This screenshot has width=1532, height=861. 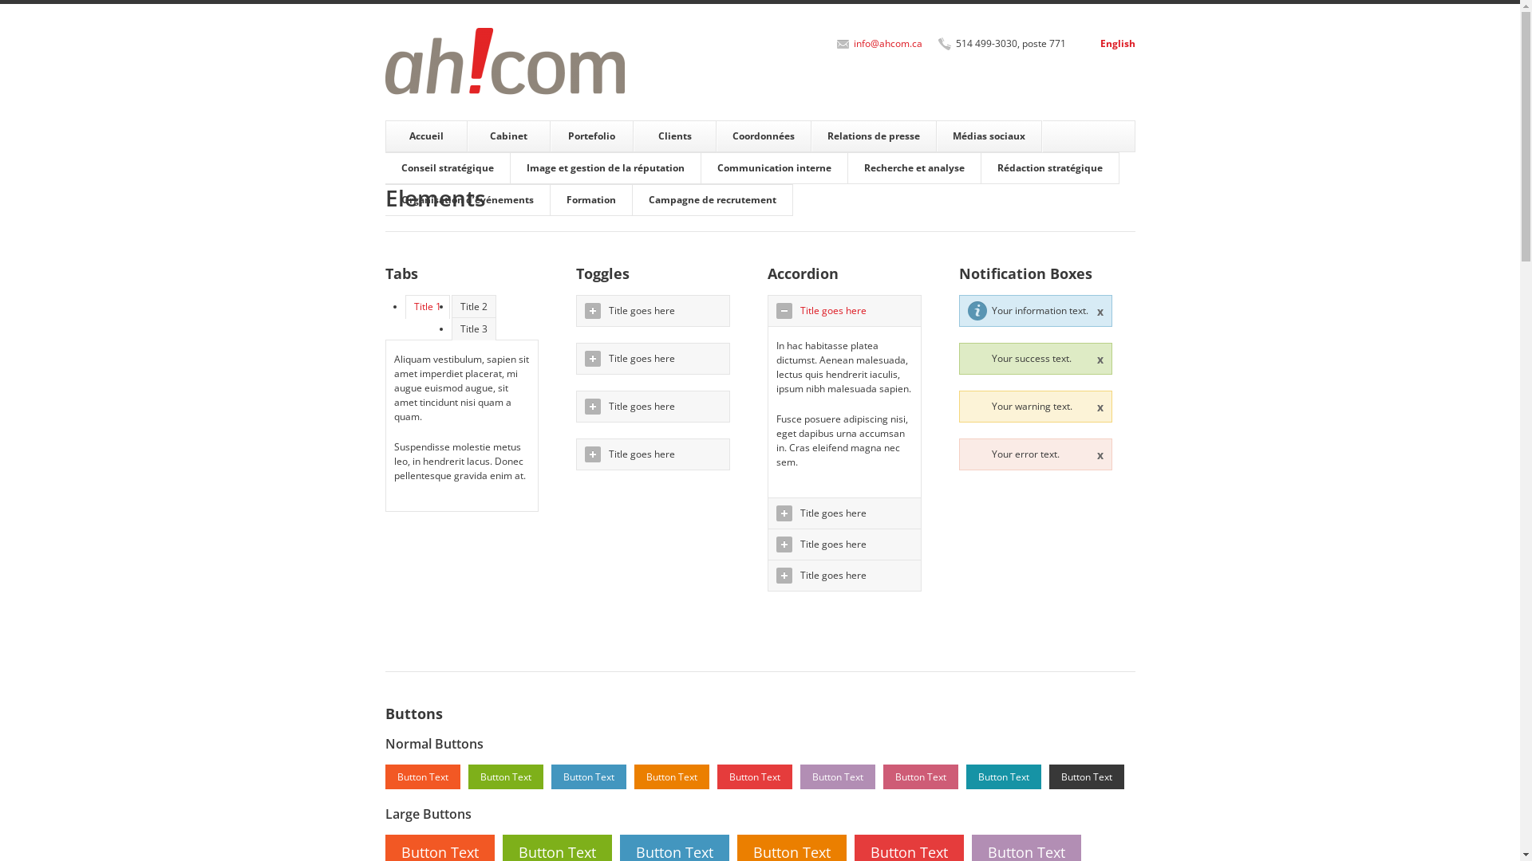 What do you see at coordinates (914, 168) in the screenshot?
I see `Recherche et analyse` at bounding box center [914, 168].